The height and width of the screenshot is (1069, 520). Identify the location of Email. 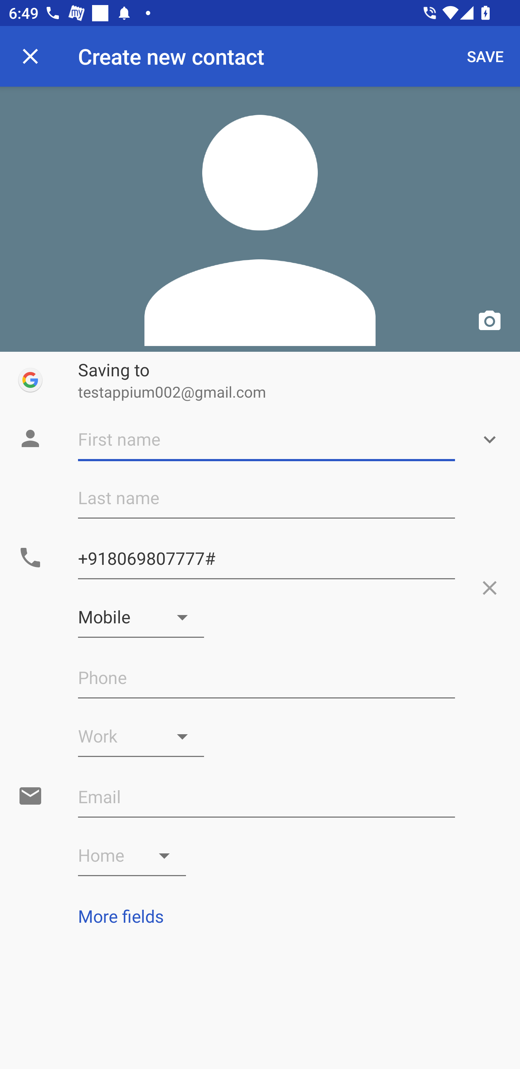
(266, 797).